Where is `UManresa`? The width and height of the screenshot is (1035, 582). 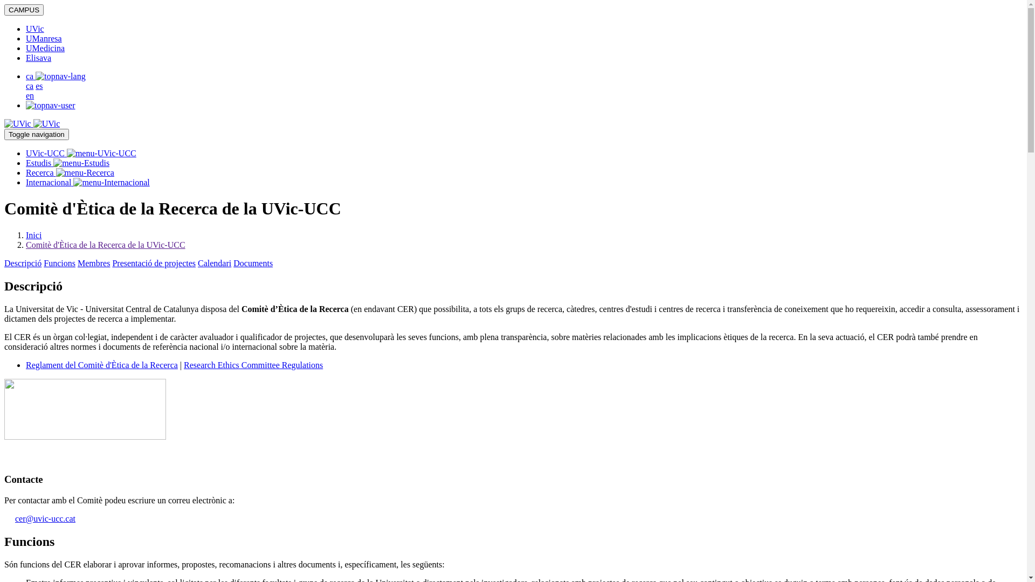 UManresa is located at coordinates (44, 39).